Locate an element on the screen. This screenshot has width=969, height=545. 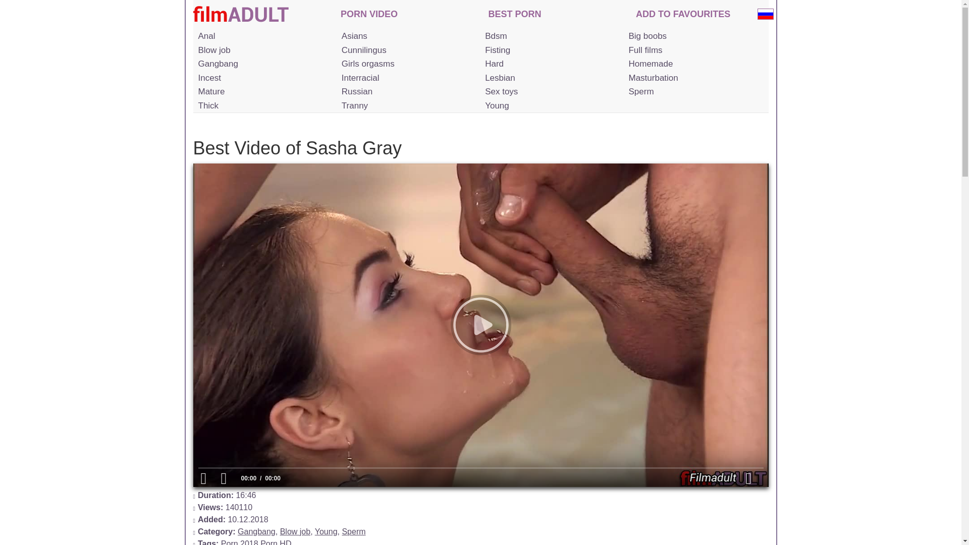
Girls orgasms is located at coordinates (407, 64).